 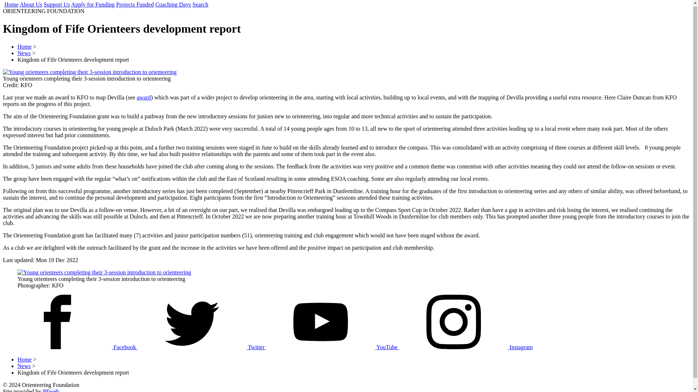 I want to click on Coaching Days, so click(x=173, y=4).